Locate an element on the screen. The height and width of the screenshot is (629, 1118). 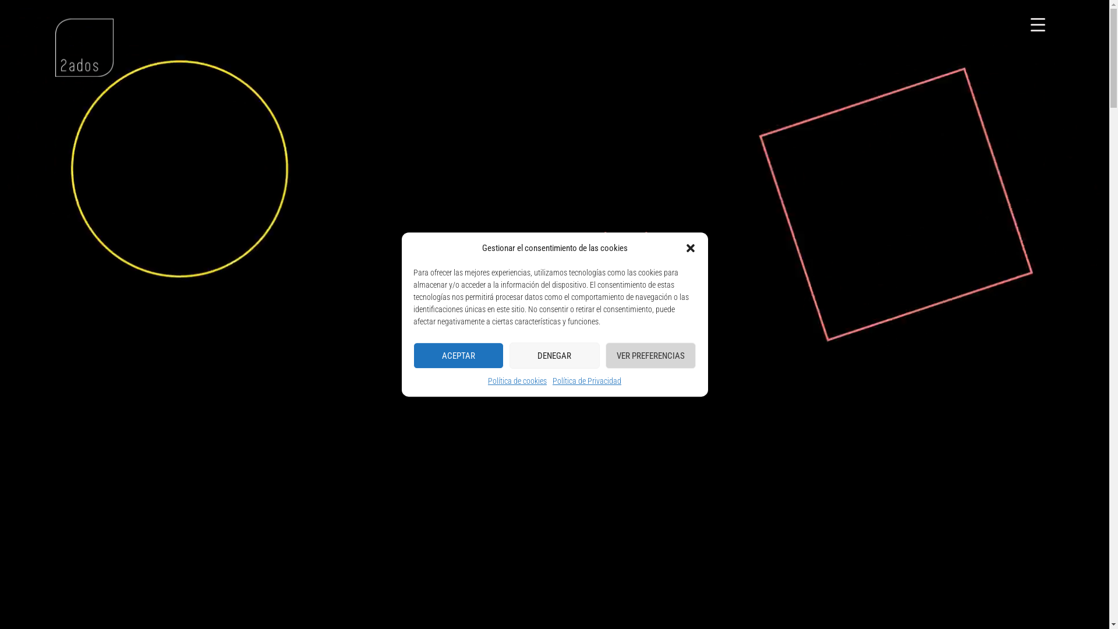
VER PREFERENCIAS is located at coordinates (651, 355).